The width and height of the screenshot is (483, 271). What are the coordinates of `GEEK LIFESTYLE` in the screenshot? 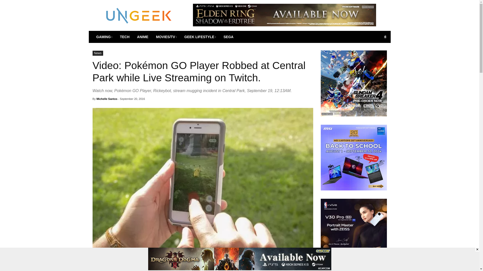 It's located at (200, 37).